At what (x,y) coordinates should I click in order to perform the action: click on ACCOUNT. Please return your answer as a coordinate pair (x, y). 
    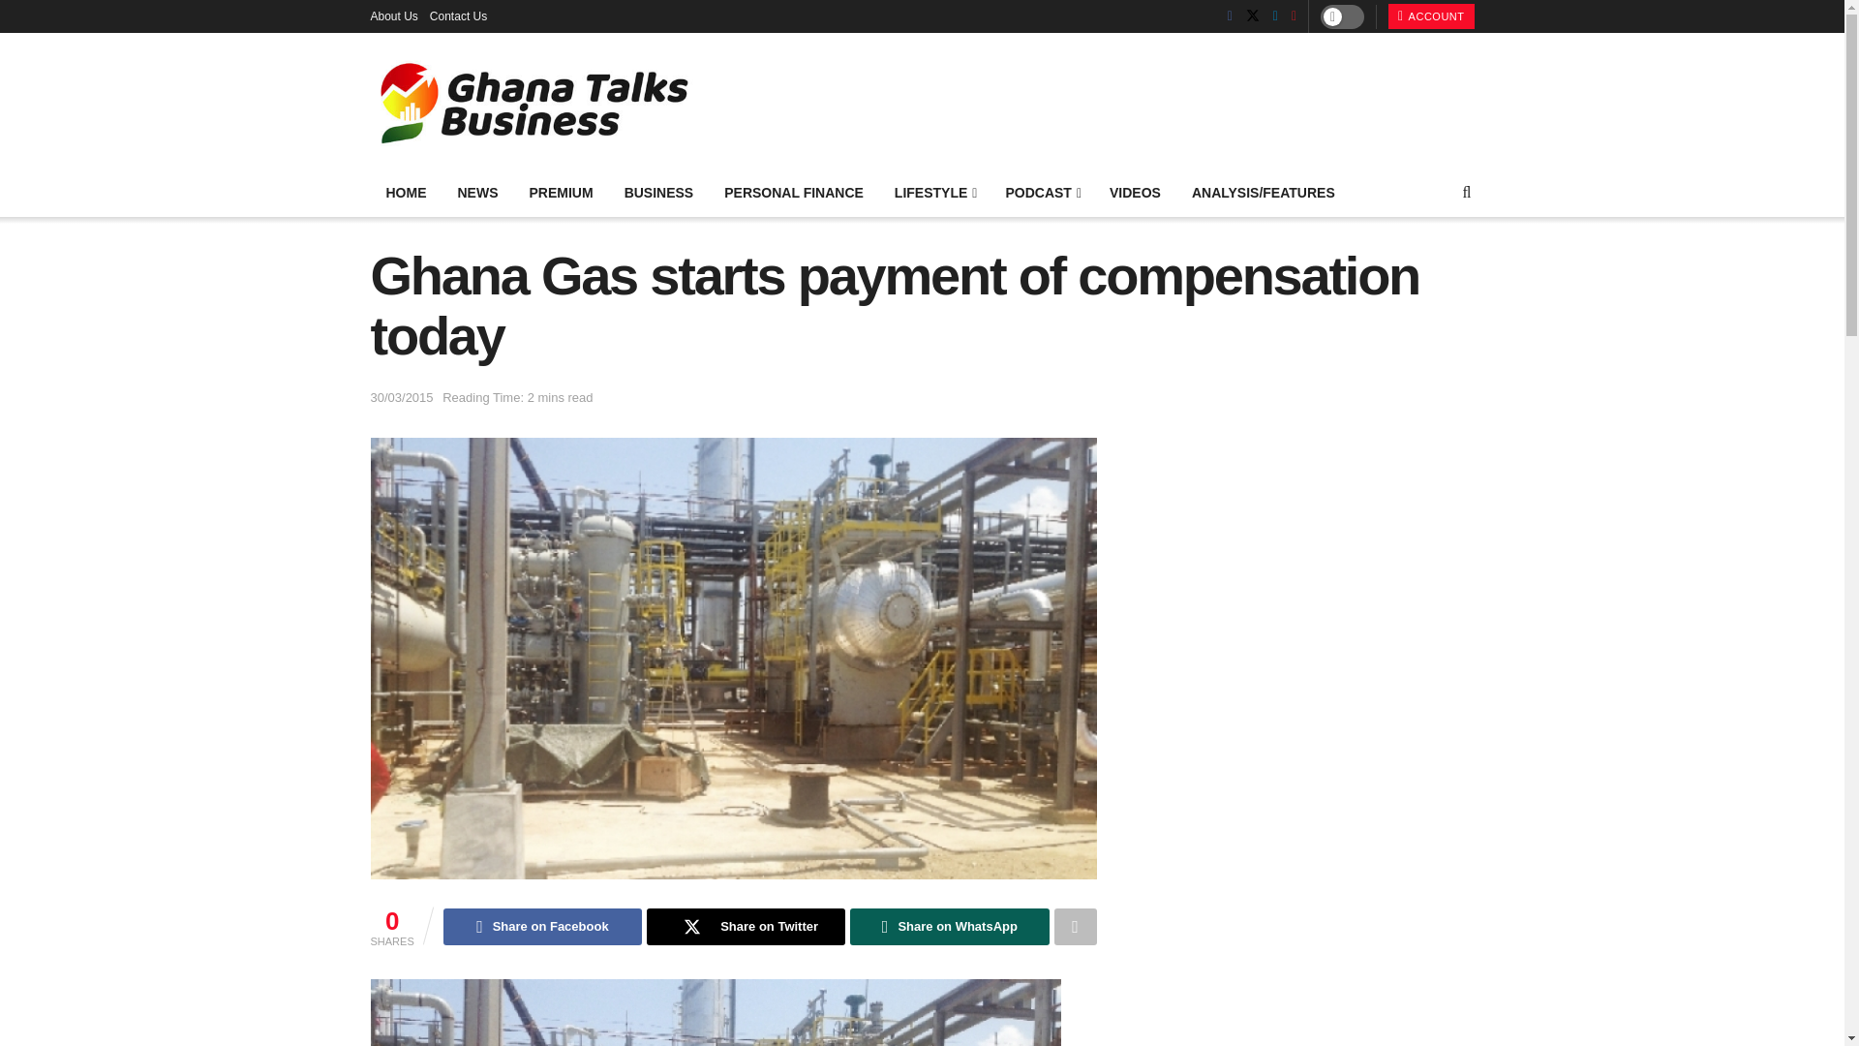
    Looking at the image, I should click on (1431, 16).